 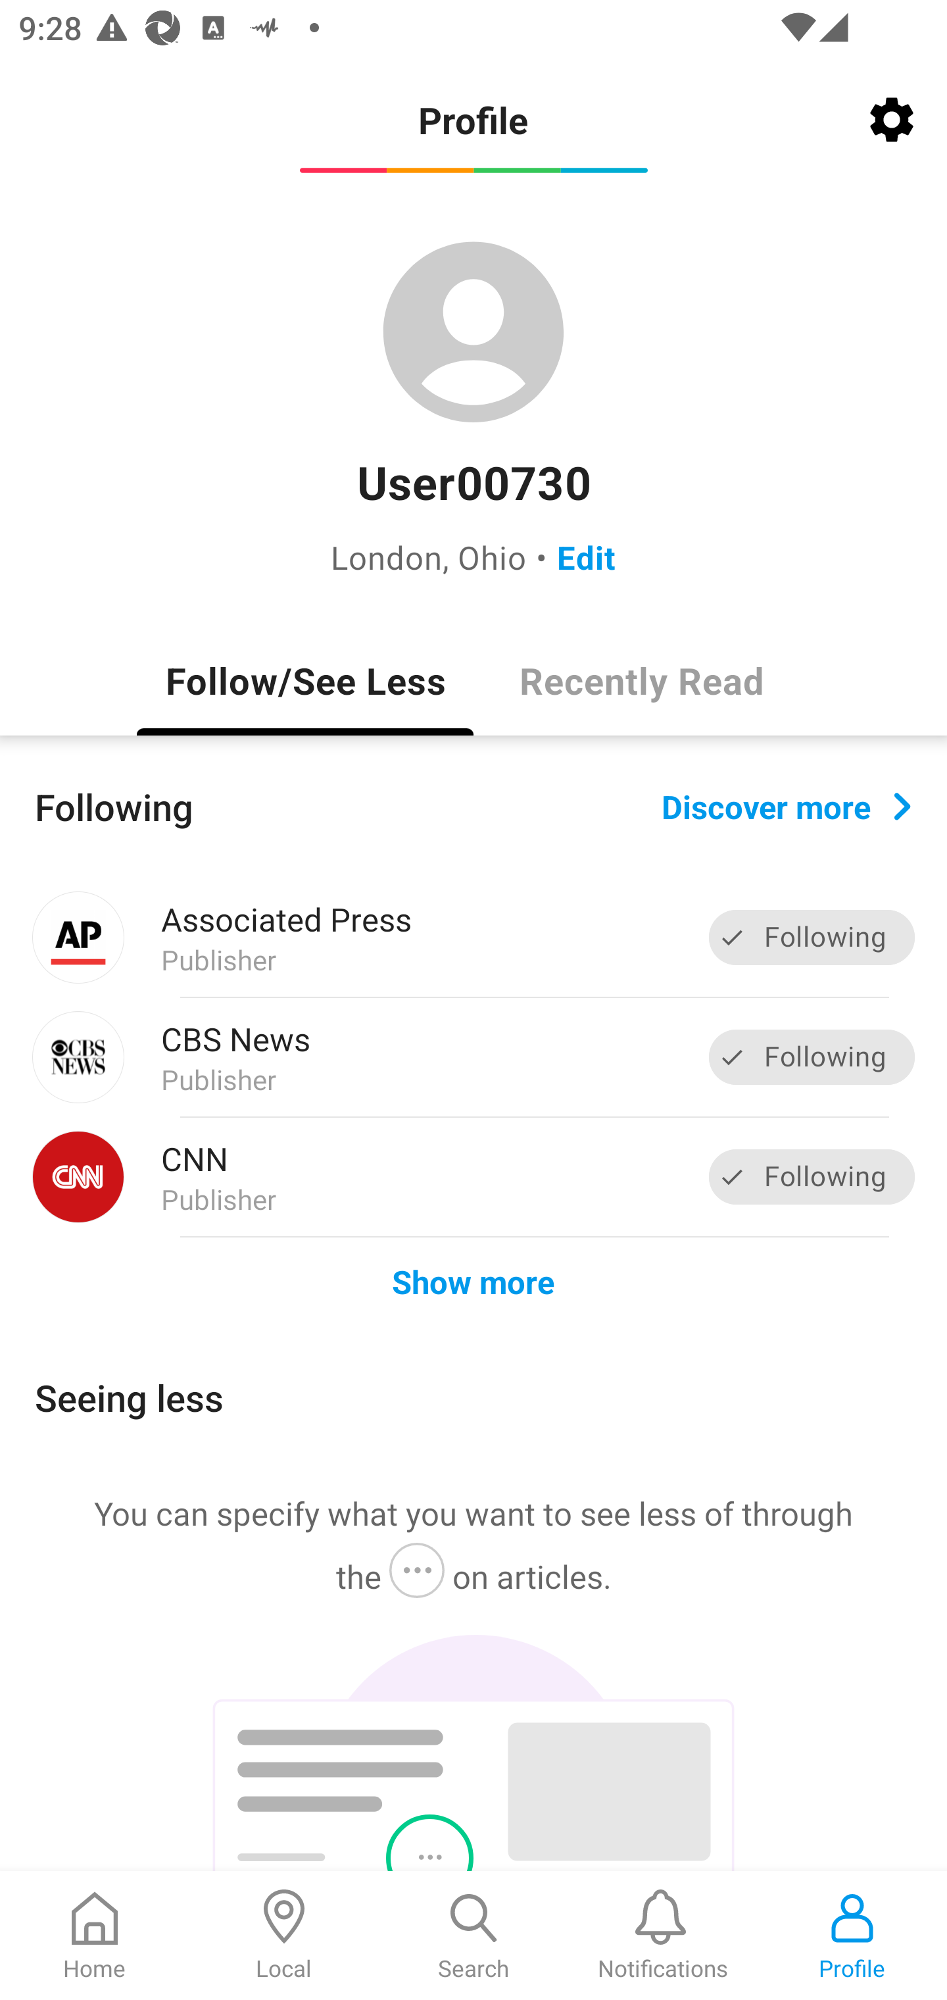 I want to click on Local, so click(x=284, y=1936).